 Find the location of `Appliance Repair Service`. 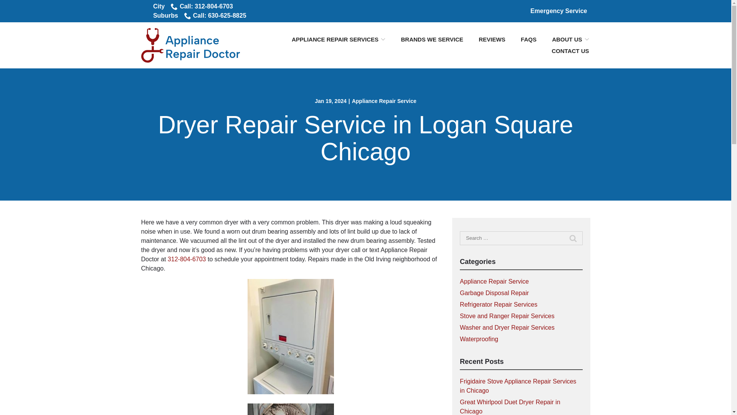

Appliance Repair Service is located at coordinates (384, 101).